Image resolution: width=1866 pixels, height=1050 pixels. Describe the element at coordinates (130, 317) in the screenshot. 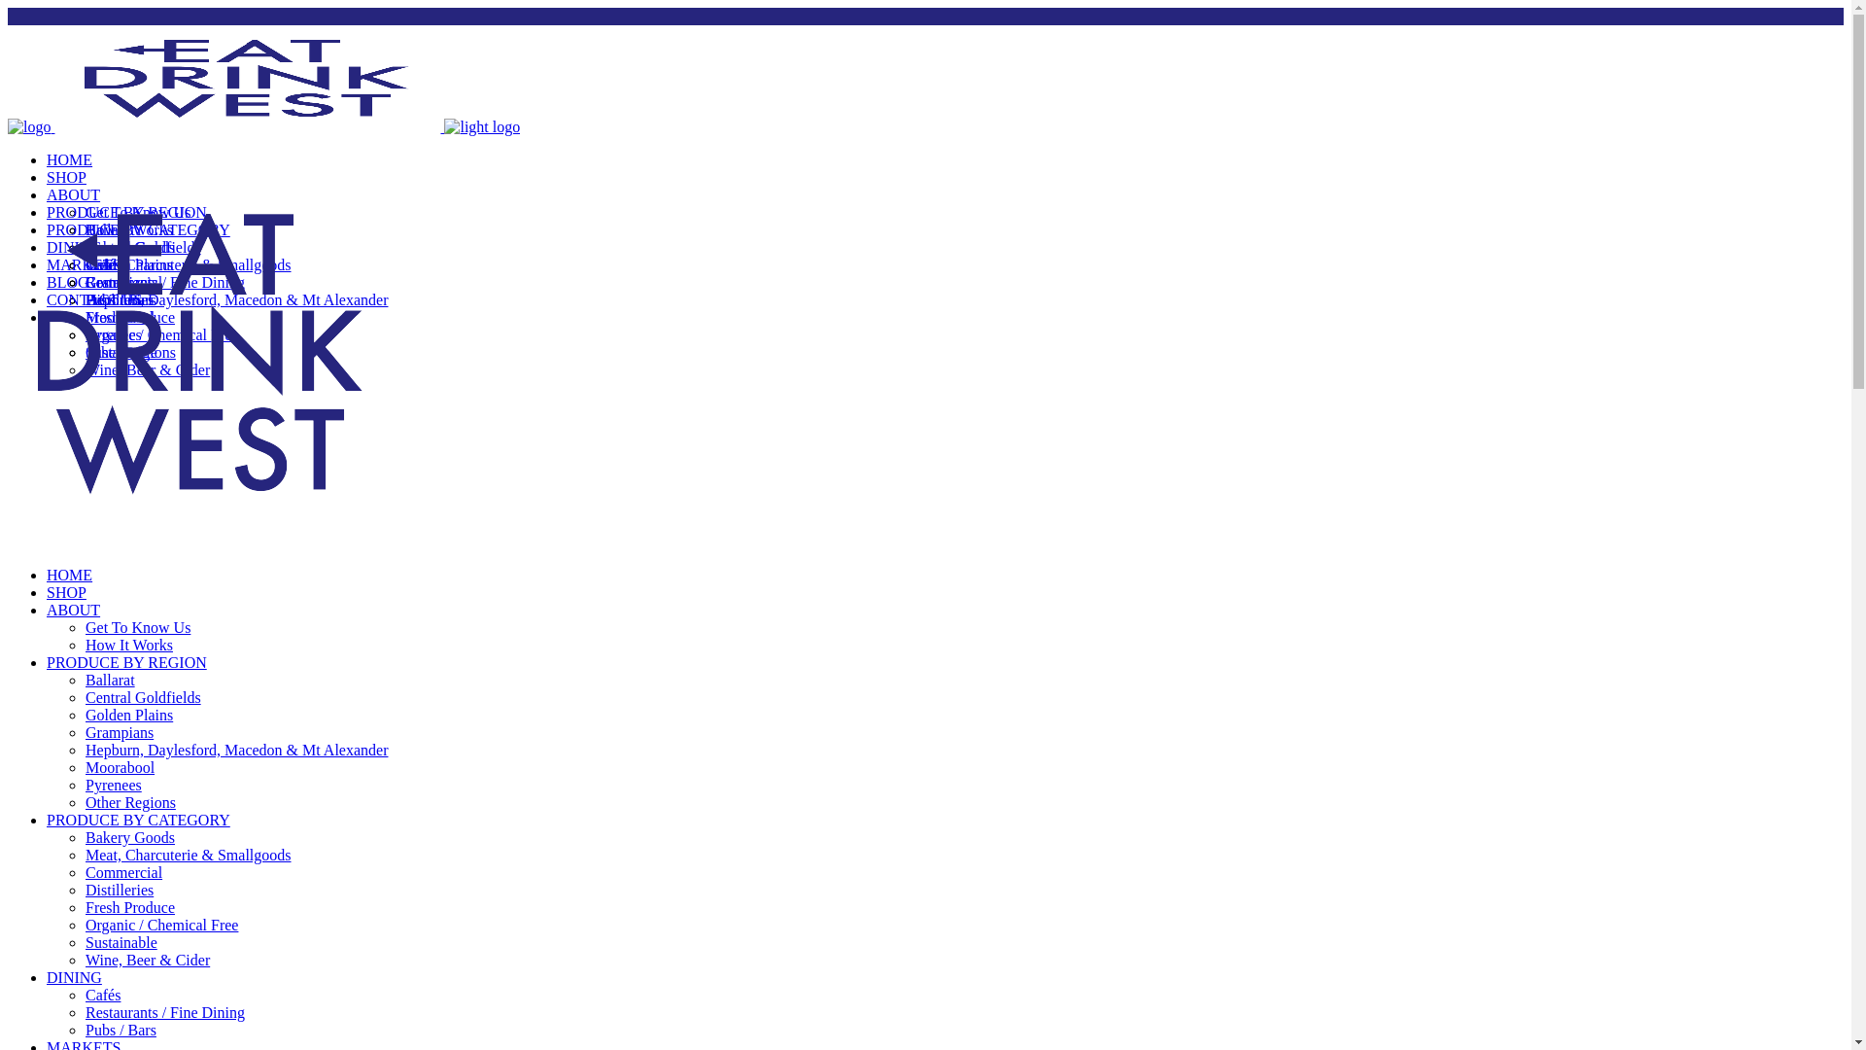

I see `Fresh Produce` at that location.